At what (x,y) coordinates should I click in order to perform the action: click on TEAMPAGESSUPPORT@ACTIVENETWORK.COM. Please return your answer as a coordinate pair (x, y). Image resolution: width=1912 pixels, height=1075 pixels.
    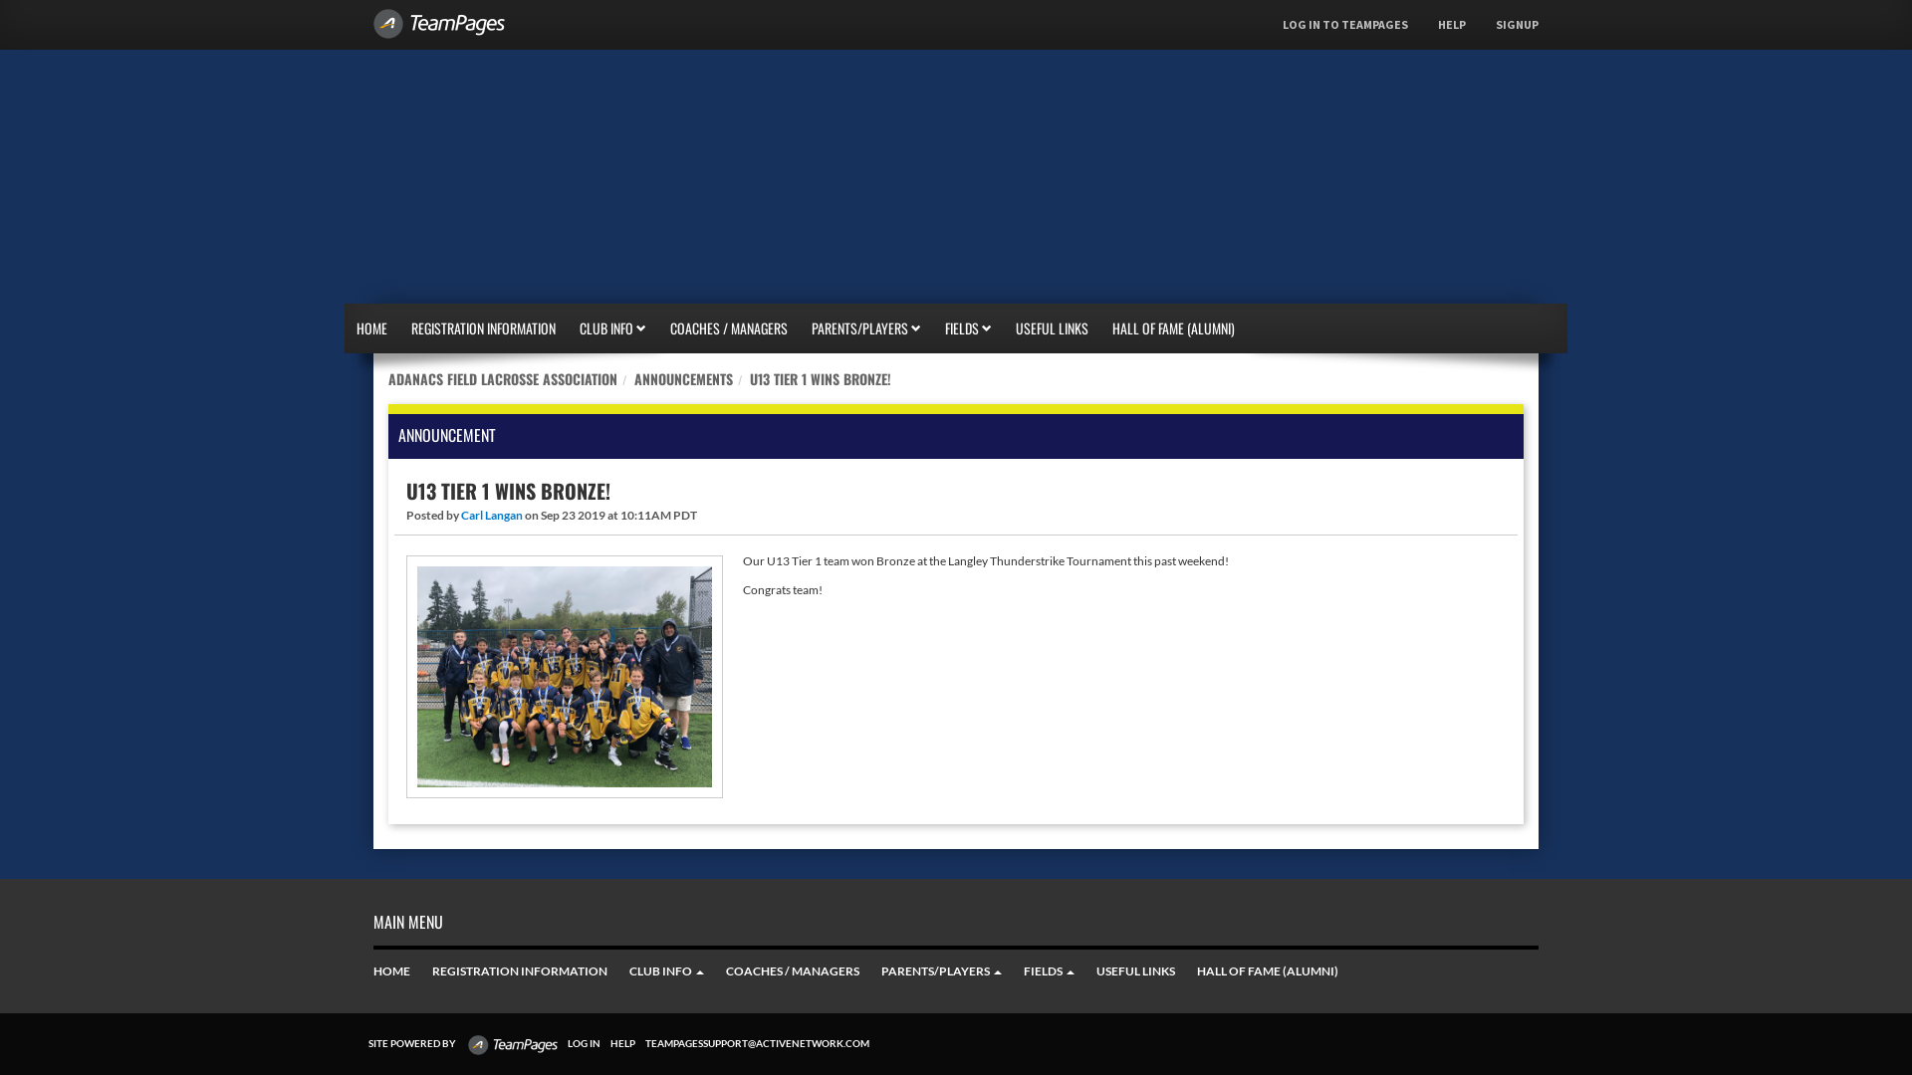
    Looking at the image, I should click on (753, 1043).